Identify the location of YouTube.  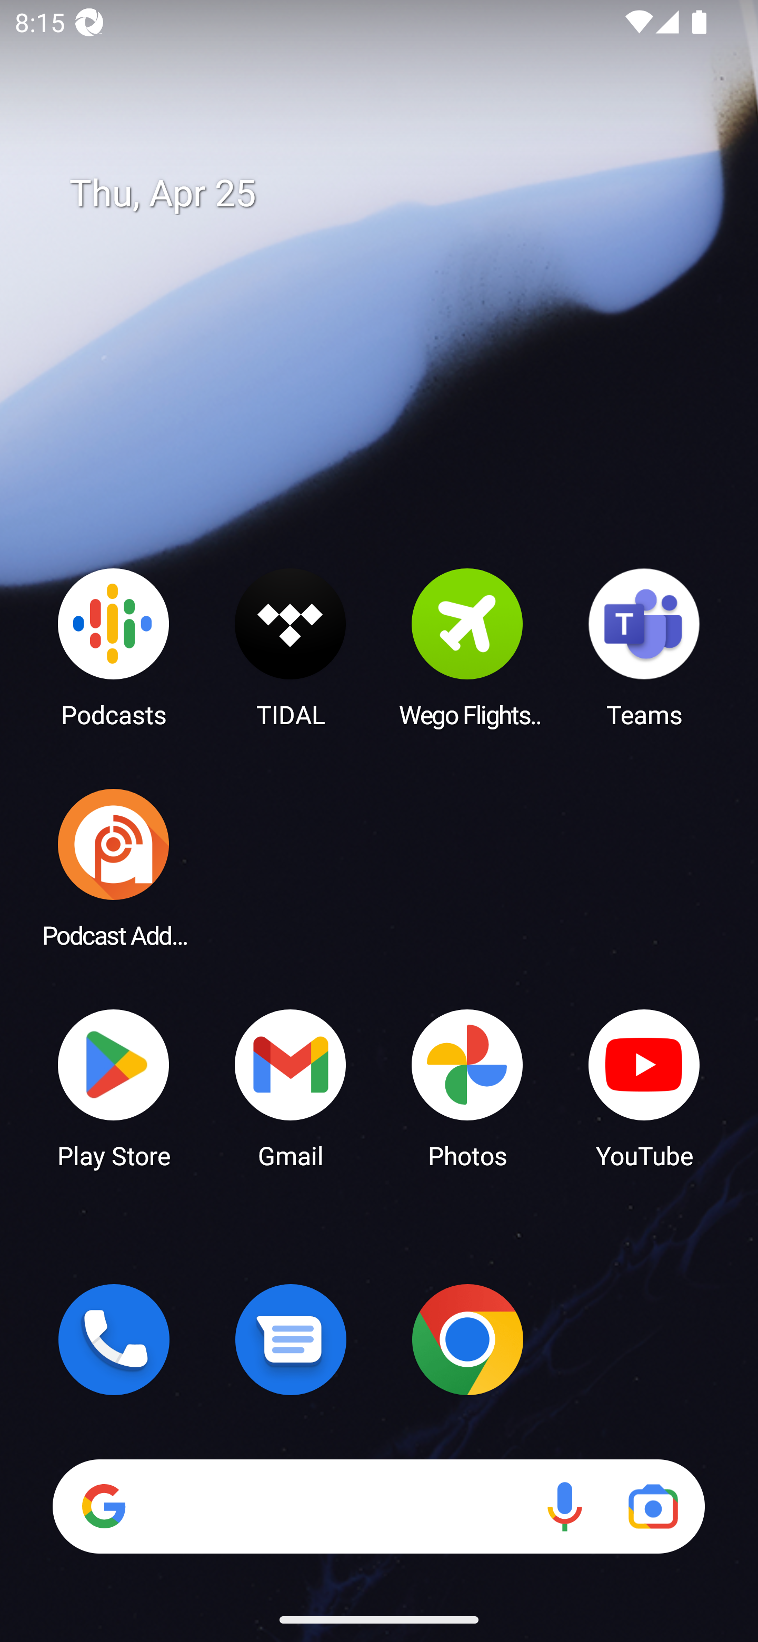
(644, 1087).